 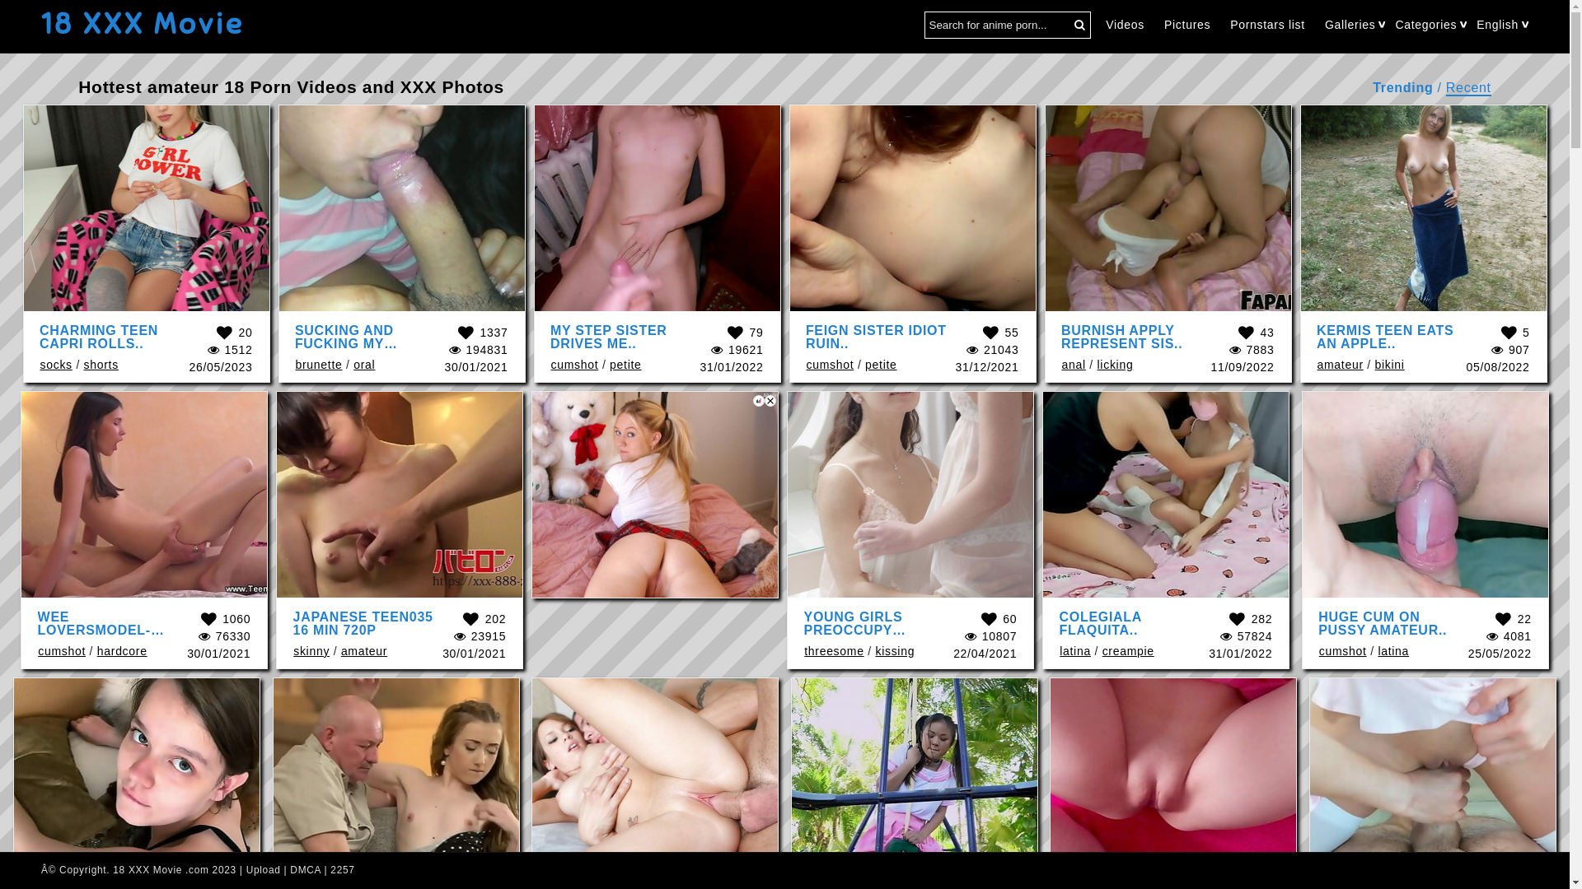 I want to click on shorts, so click(x=101, y=365).